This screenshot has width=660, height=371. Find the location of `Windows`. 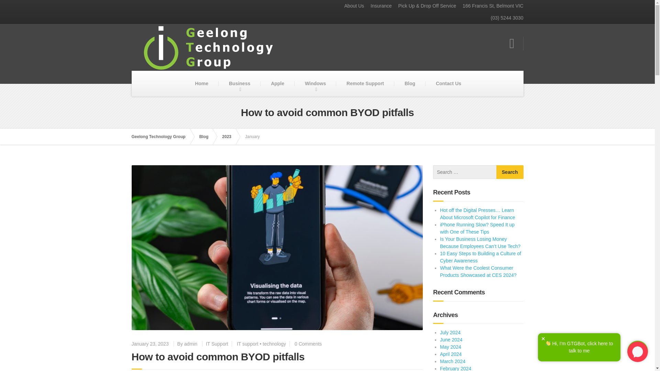

Windows is located at coordinates (315, 83).